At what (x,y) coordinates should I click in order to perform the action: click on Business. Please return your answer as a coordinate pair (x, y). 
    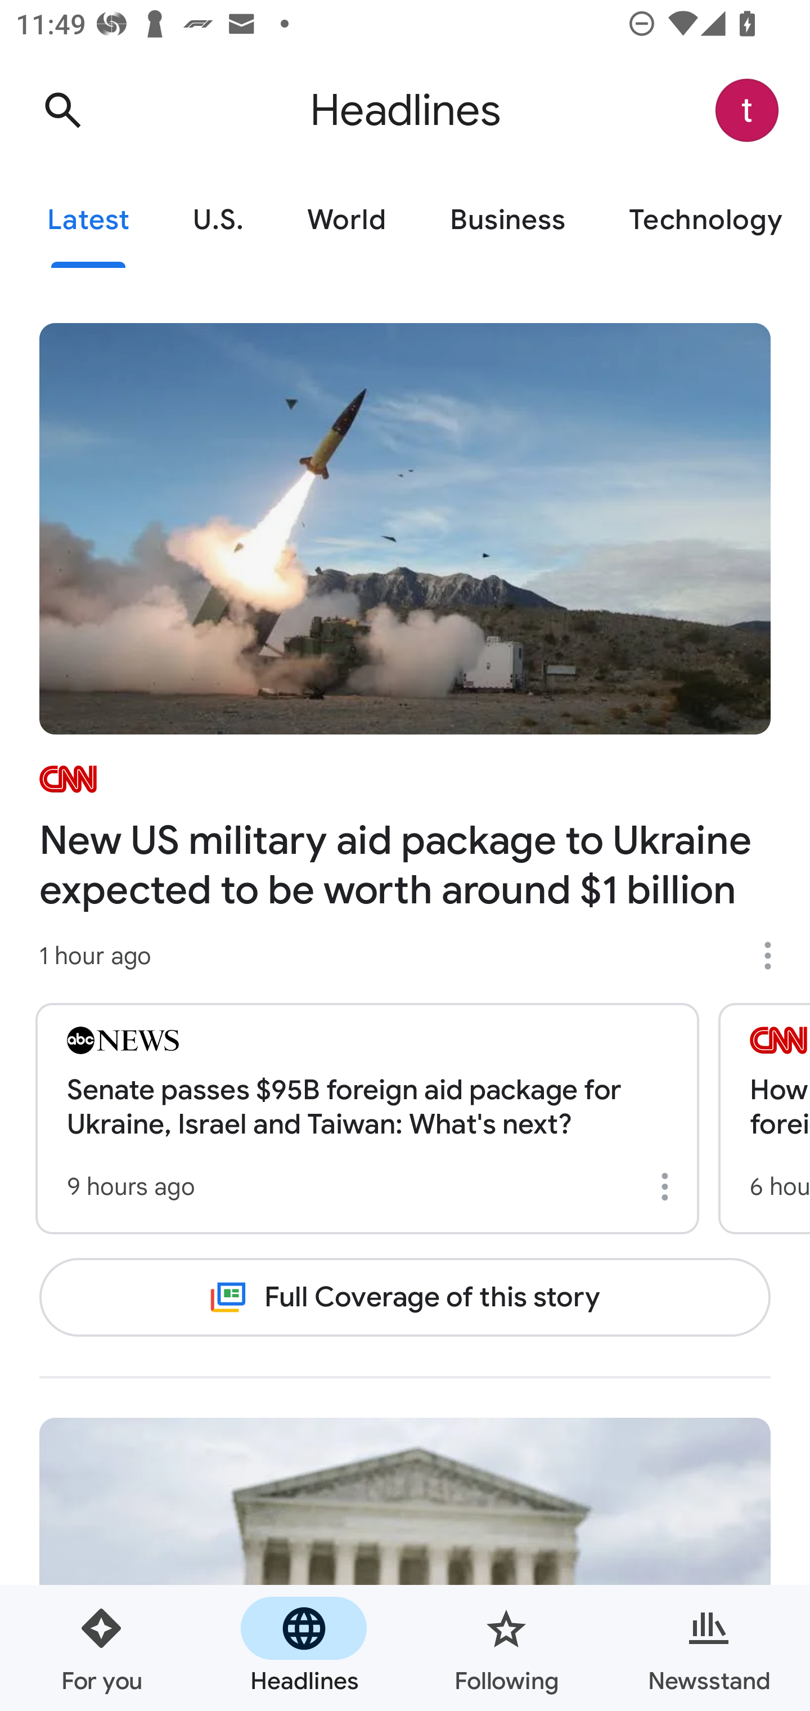
    Looking at the image, I should click on (507, 221).